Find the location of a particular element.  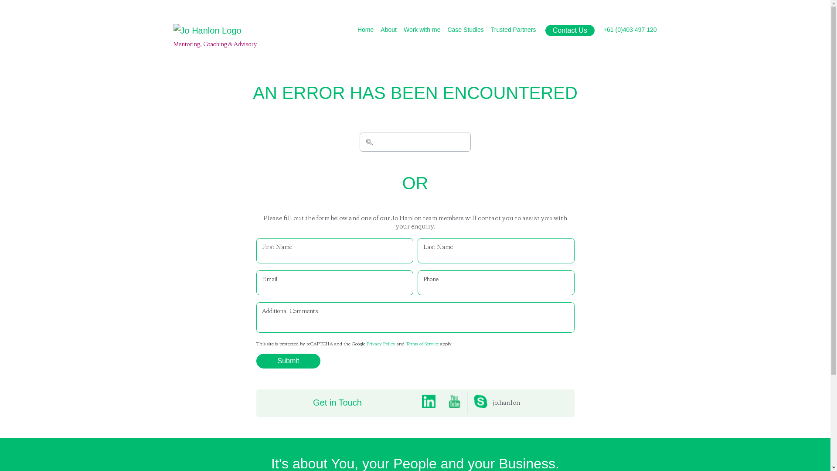

Submit is located at coordinates (289, 361).